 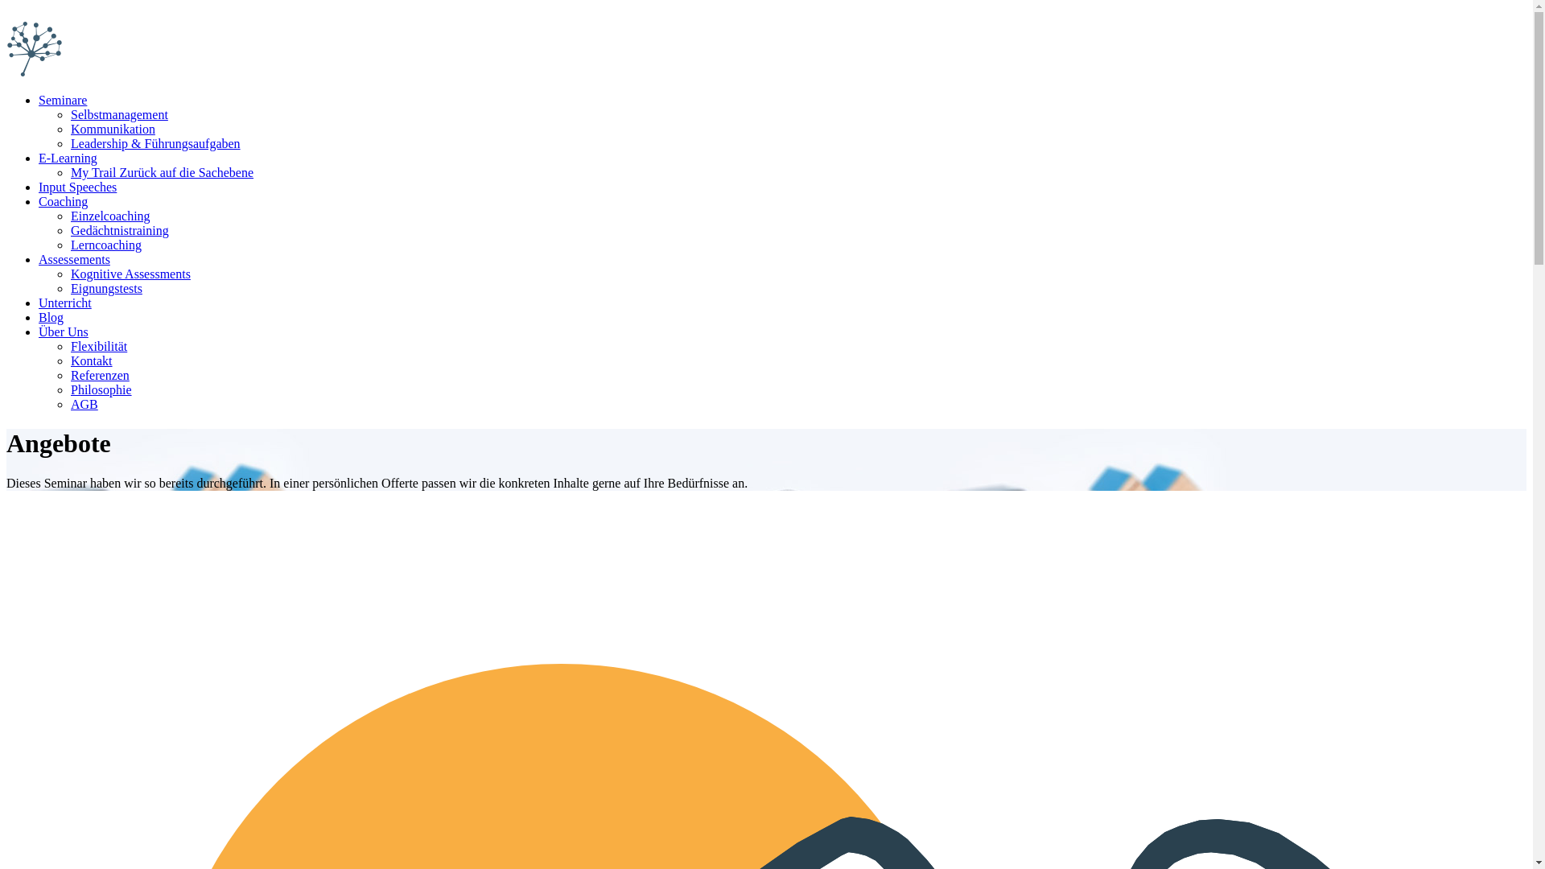 What do you see at coordinates (63, 100) in the screenshot?
I see `Seminare` at bounding box center [63, 100].